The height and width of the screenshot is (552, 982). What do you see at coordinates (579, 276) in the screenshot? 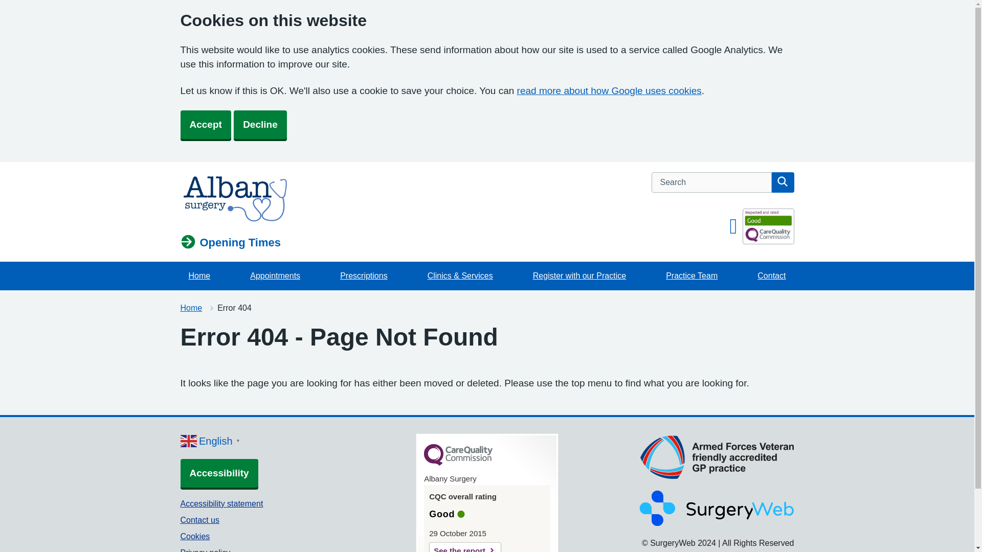
I see `Register with our Practice` at bounding box center [579, 276].